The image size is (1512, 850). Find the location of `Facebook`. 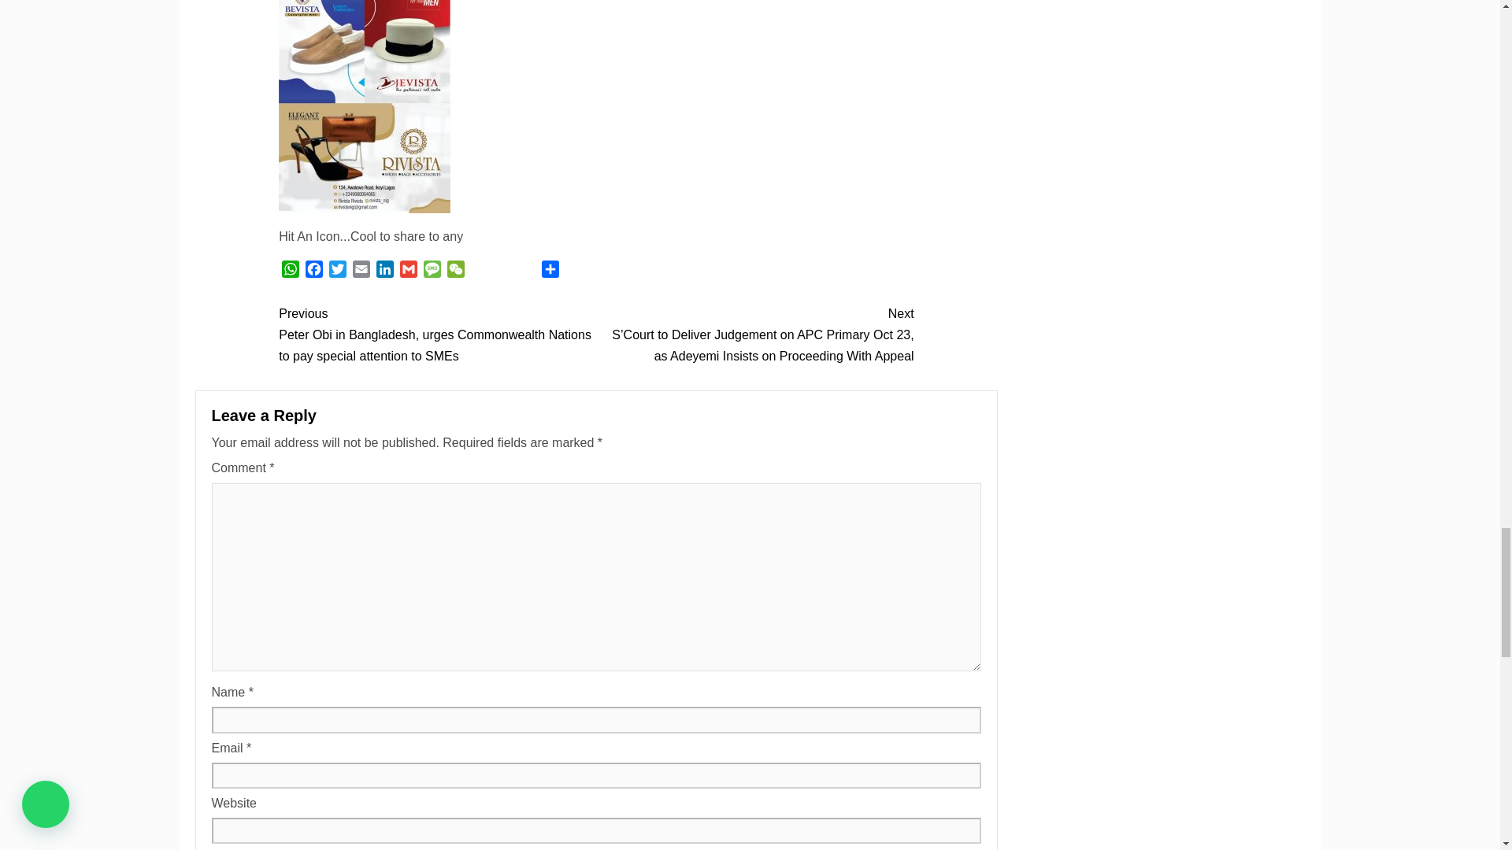

Facebook is located at coordinates (314, 271).